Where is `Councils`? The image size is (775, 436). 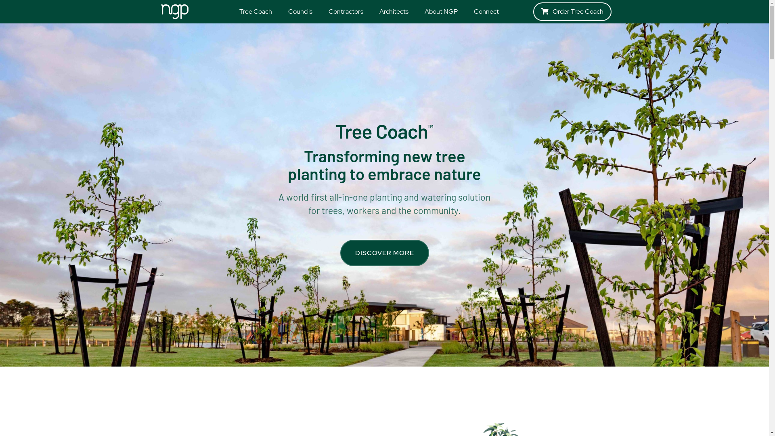 Councils is located at coordinates (300, 12).